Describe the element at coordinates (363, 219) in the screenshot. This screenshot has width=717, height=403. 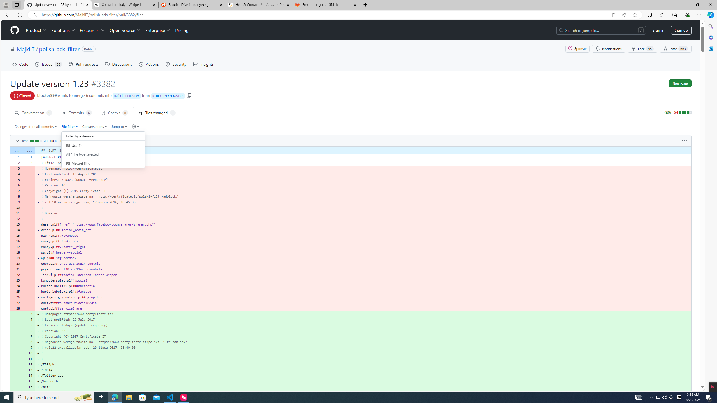
I see `- !` at that location.